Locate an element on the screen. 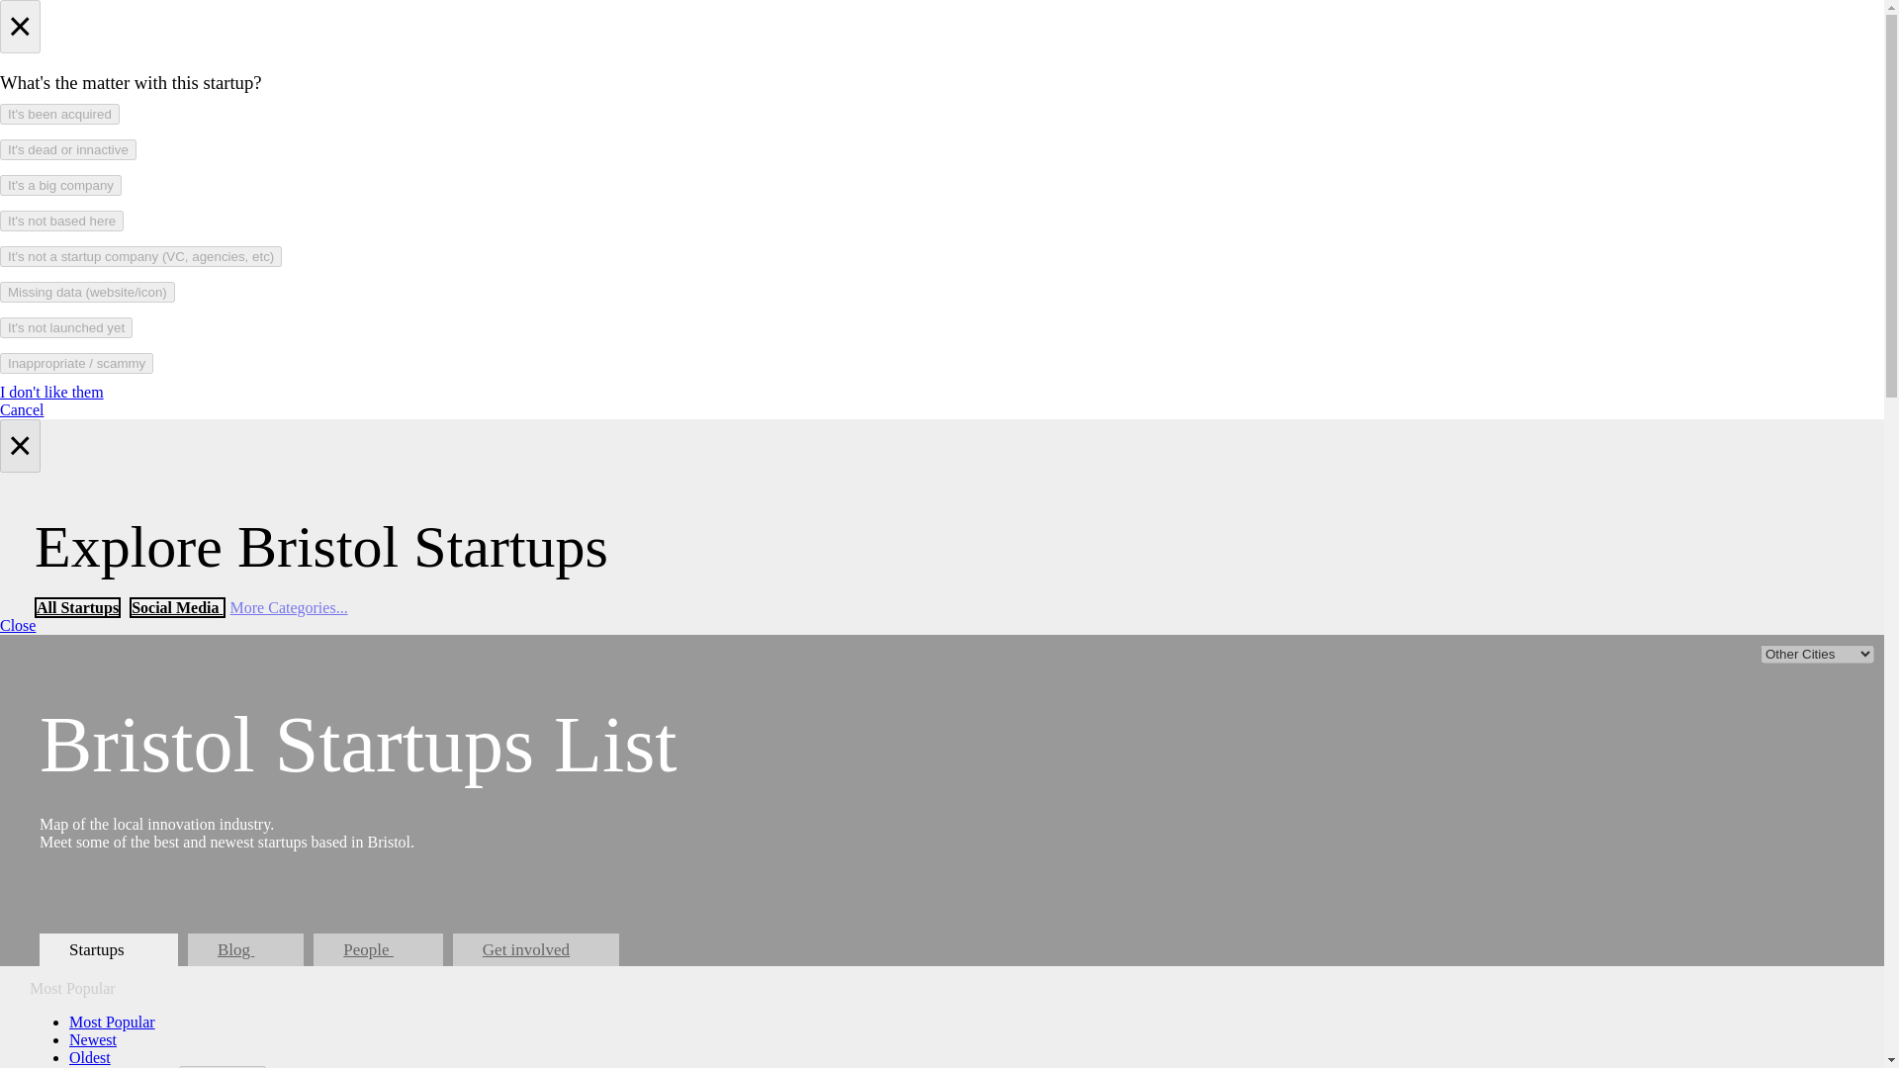 The image size is (1899, 1068). It's been acquired is located at coordinates (59, 114).